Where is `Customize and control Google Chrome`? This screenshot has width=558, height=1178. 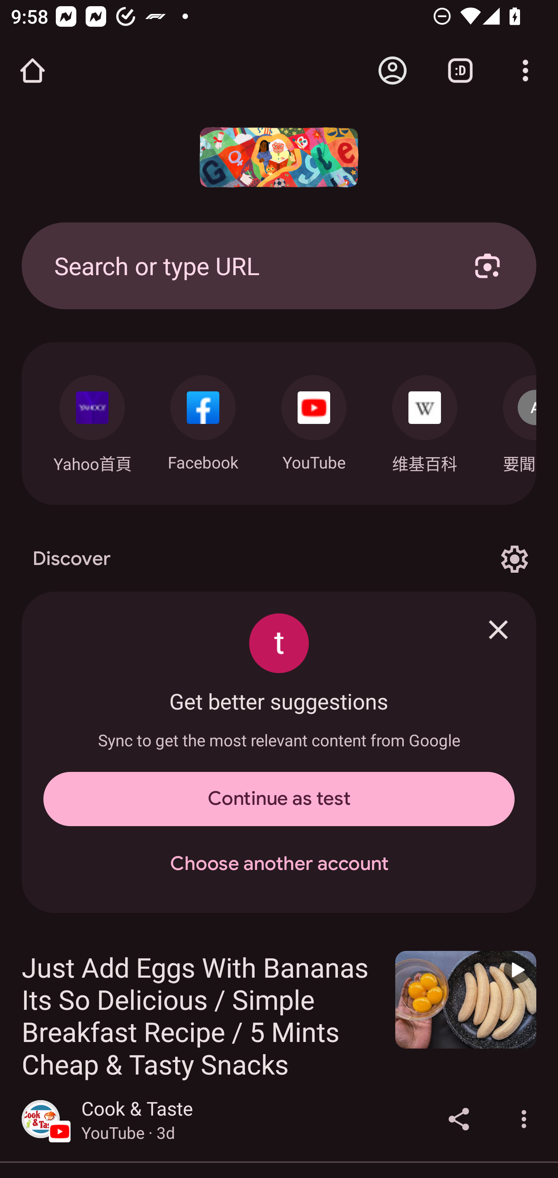 Customize and control Google Chrome is located at coordinates (525, 71).